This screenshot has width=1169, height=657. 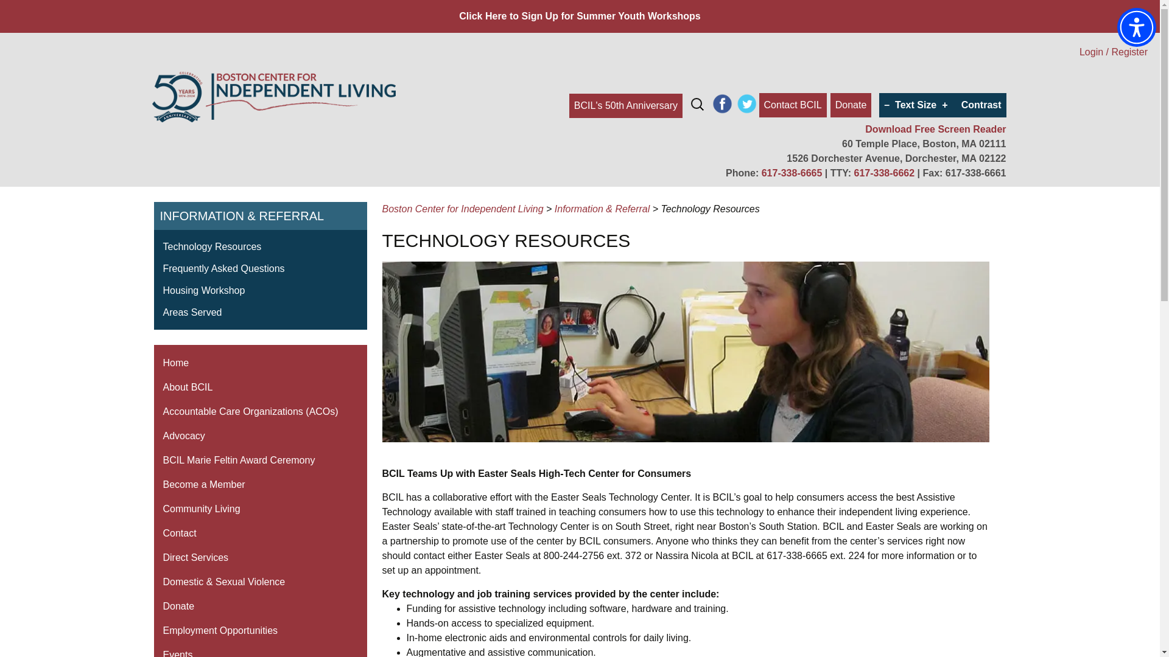 What do you see at coordinates (259, 631) in the screenshot?
I see `Employment Opportunities` at bounding box center [259, 631].